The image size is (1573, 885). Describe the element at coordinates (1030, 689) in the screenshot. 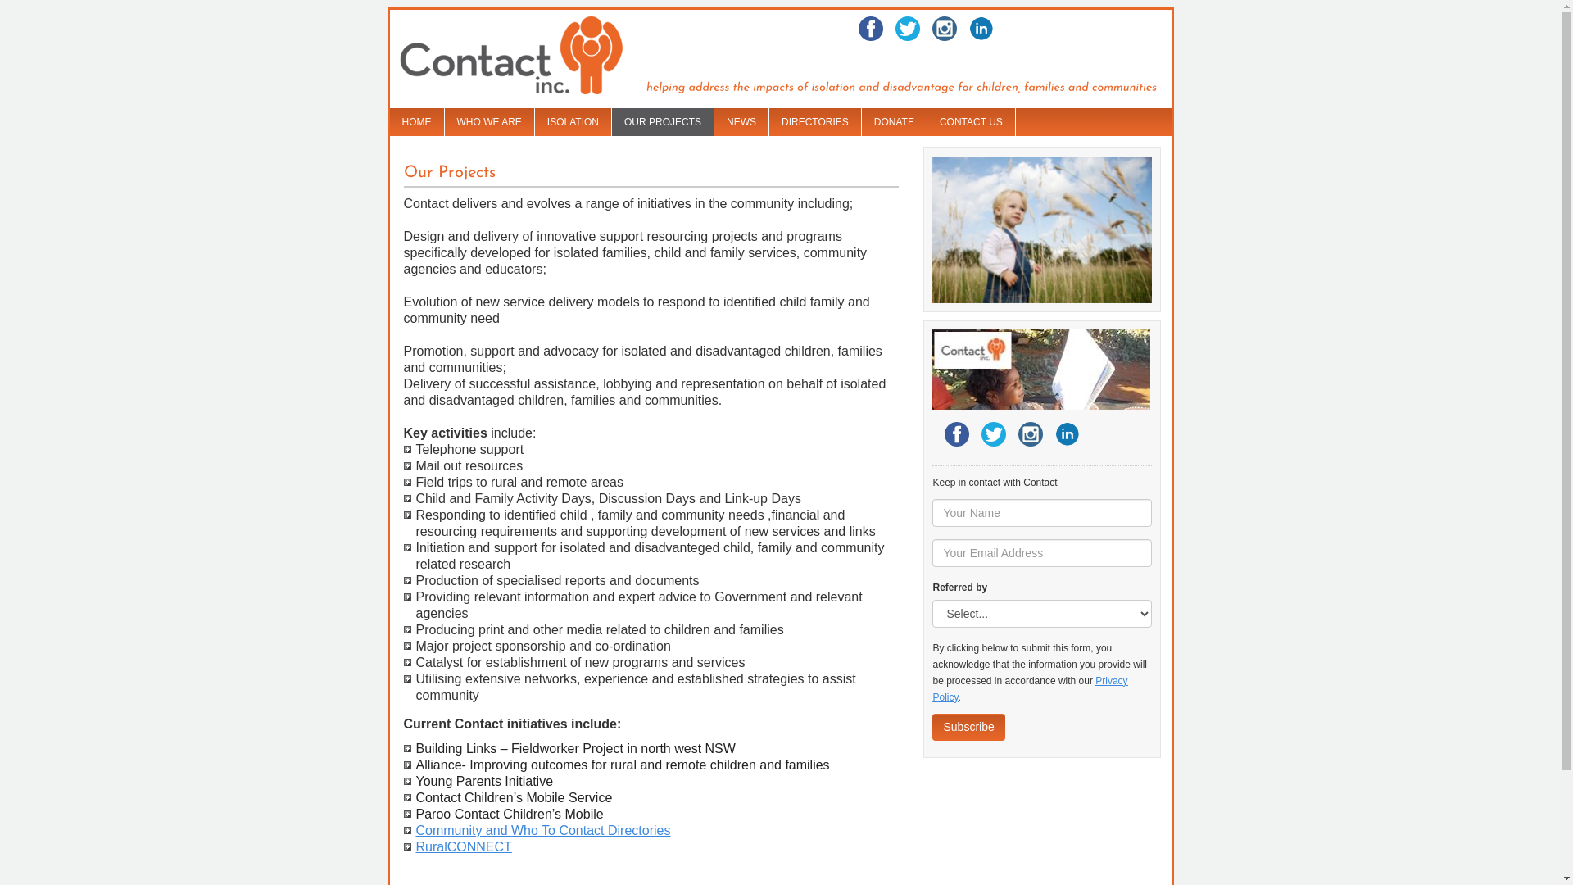

I see `Privacy Policy` at that location.